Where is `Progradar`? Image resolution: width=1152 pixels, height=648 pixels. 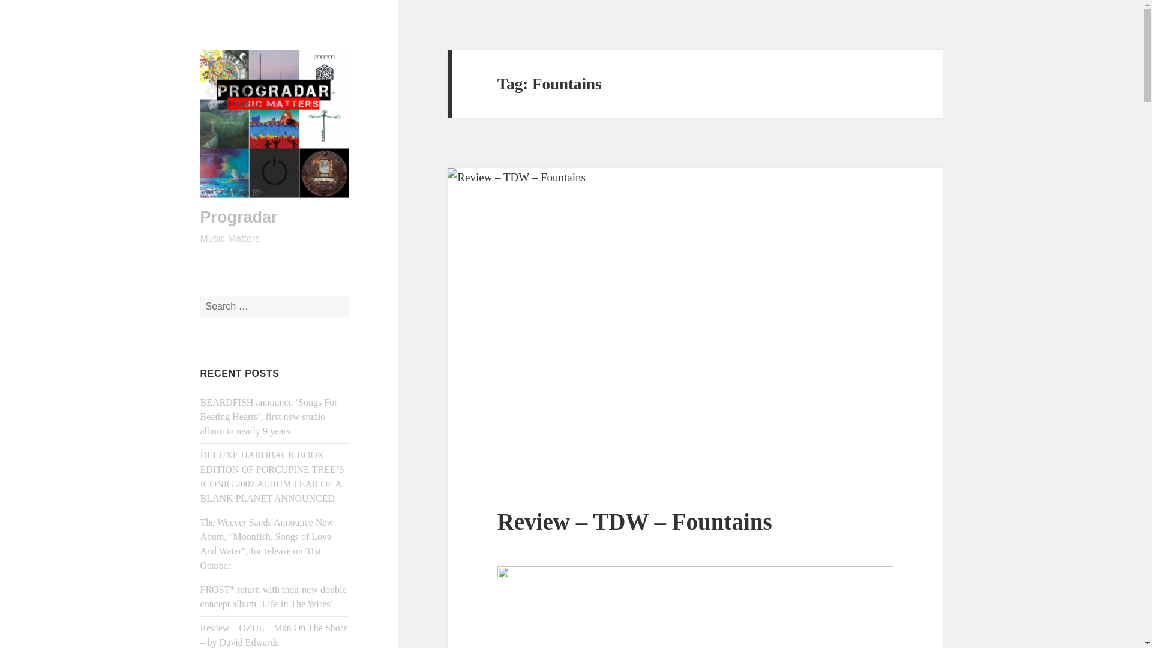 Progradar is located at coordinates (239, 217).